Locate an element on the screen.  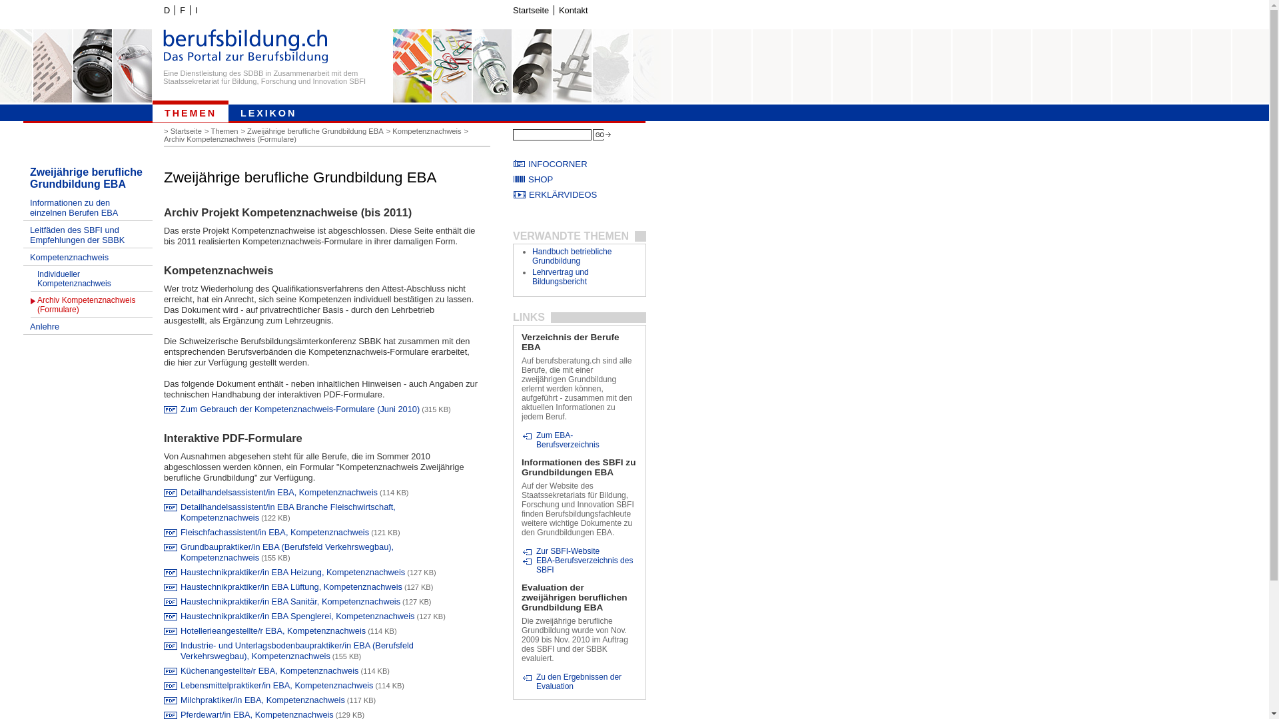
I is located at coordinates (196, 11).